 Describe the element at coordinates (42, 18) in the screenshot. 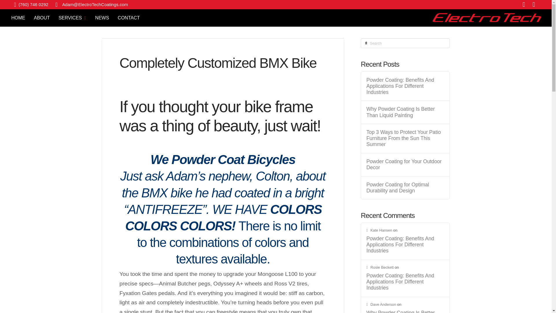

I see `ABOUT` at that location.